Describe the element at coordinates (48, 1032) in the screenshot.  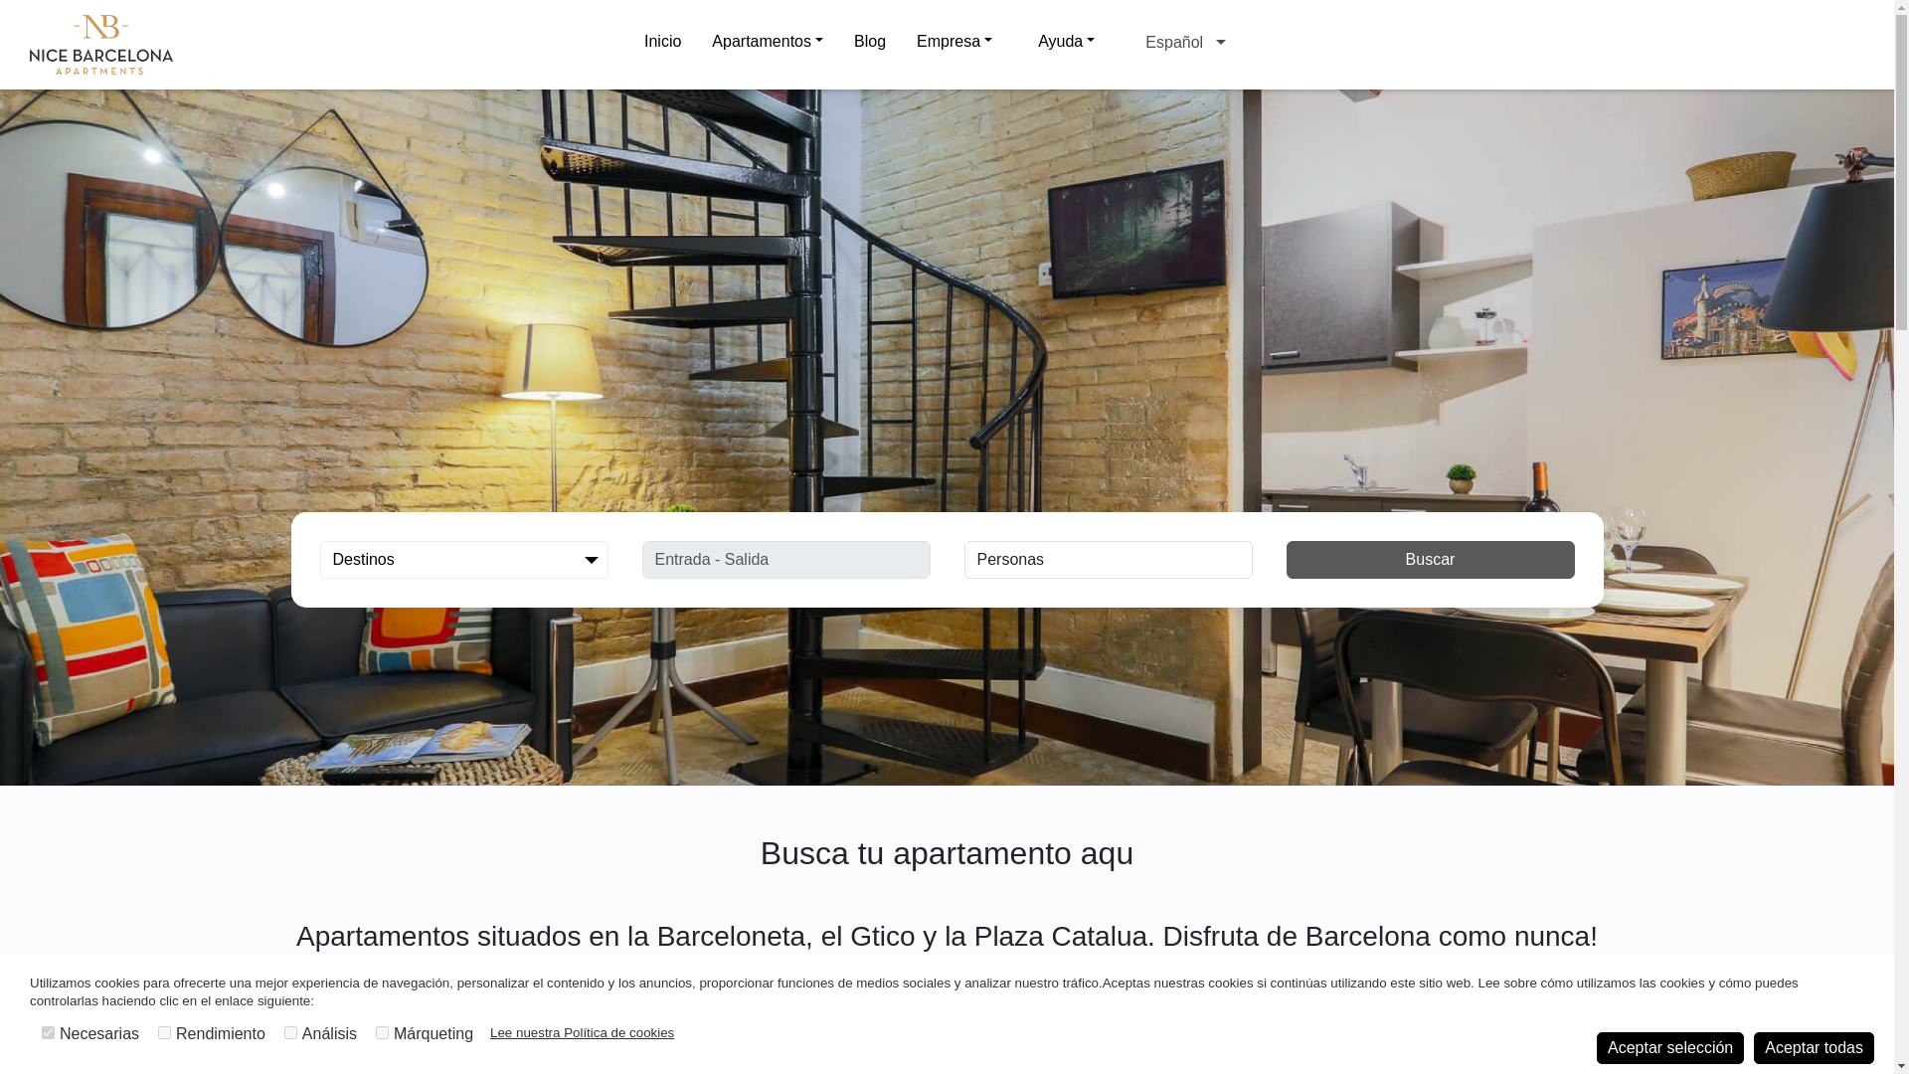
I see `on` at that location.